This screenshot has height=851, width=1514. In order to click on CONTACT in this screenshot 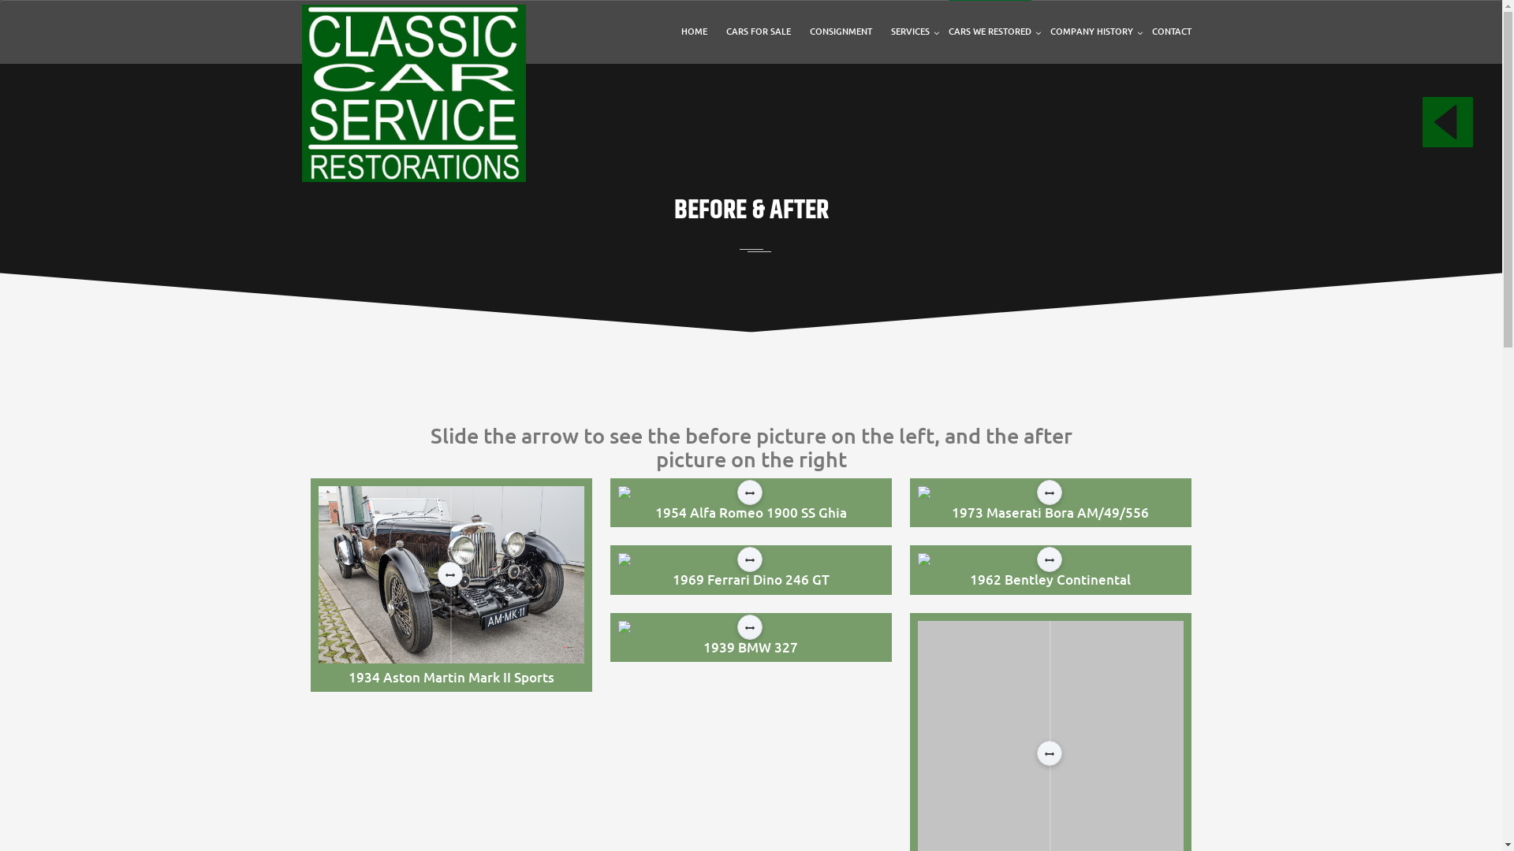, I will do `click(1171, 32)`.